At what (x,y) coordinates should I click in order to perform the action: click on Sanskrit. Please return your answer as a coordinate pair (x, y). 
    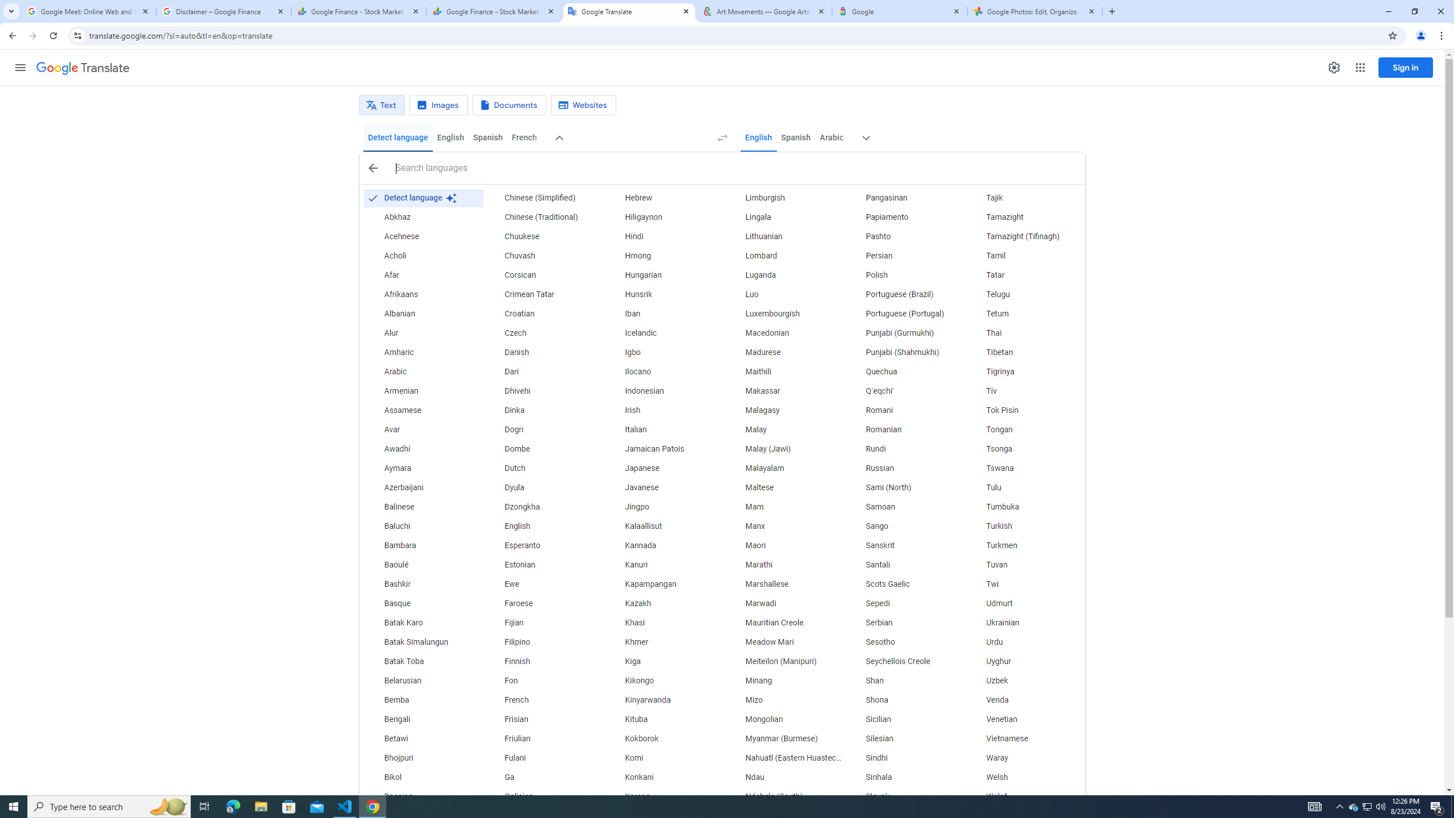
    Looking at the image, I should click on (905, 545).